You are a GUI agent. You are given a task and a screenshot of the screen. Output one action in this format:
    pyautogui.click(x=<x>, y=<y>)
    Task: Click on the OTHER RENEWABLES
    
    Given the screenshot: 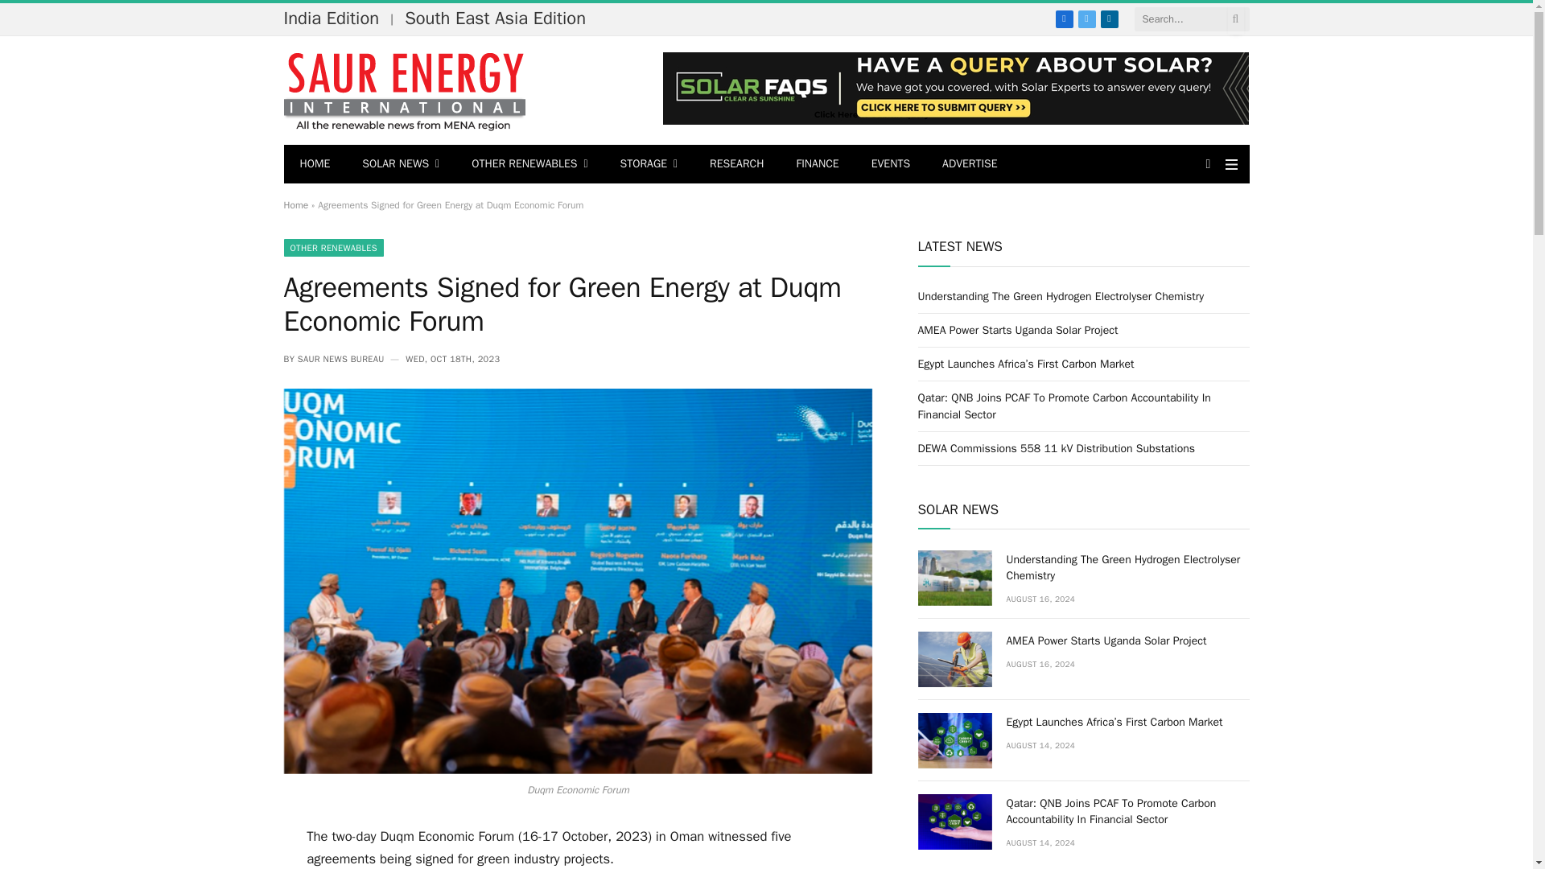 What is the action you would take?
    pyautogui.click(x=529, y=164)
    